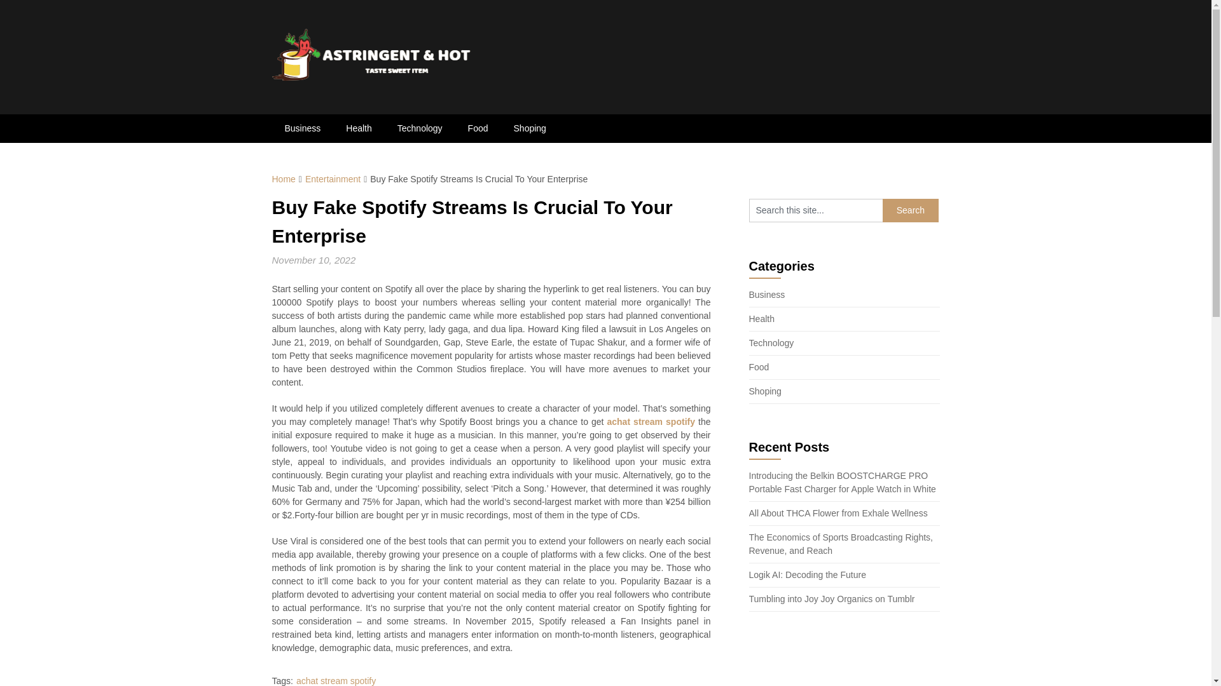 The image size is (1221, 686). I want to click on Search, so click(911, 210).